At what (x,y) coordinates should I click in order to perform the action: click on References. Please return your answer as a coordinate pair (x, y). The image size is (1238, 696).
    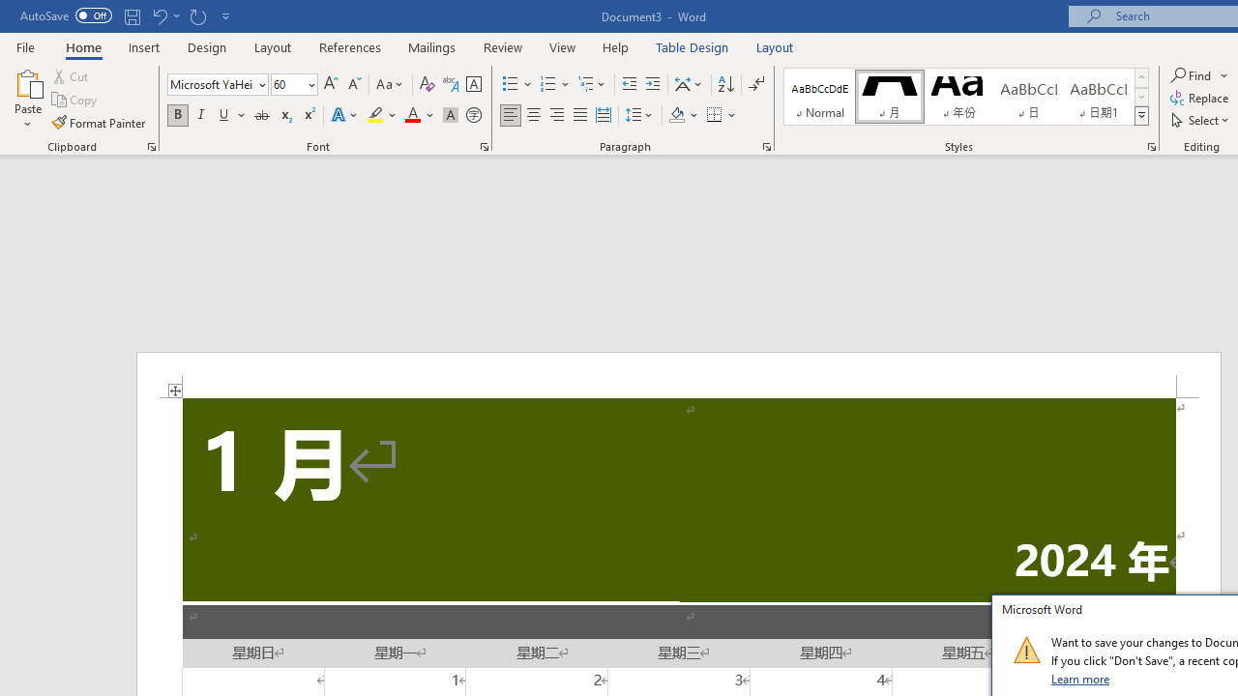
    Looking at the image, I should click on (350, 46).